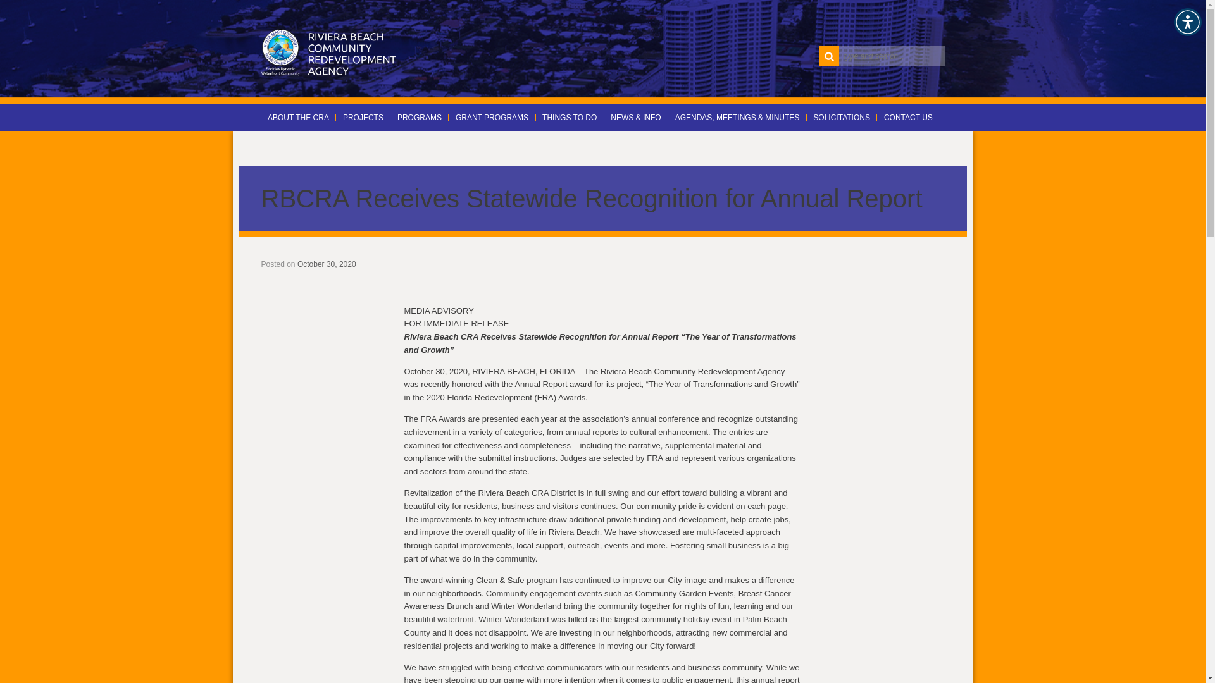 Image resolution: width=1215 pixels, height=683 pixels. What do you see at coordinates (419, 118) in the screenshot?
I see `PROGRAMS` at bounding box center [419, 118].